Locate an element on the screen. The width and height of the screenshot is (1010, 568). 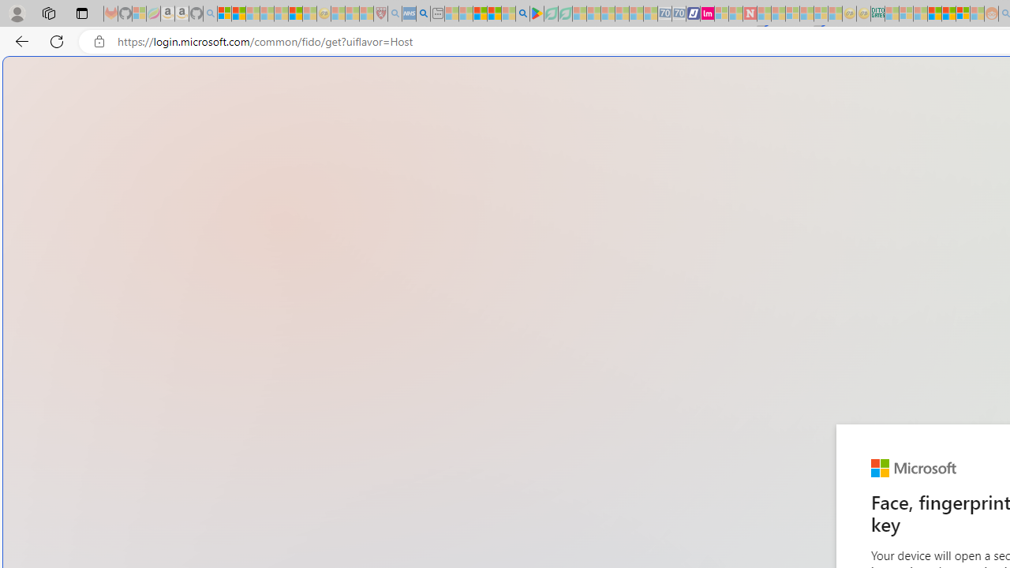
Jobs - lastminute.com Investor Portal is located at coordinates (707, 14).